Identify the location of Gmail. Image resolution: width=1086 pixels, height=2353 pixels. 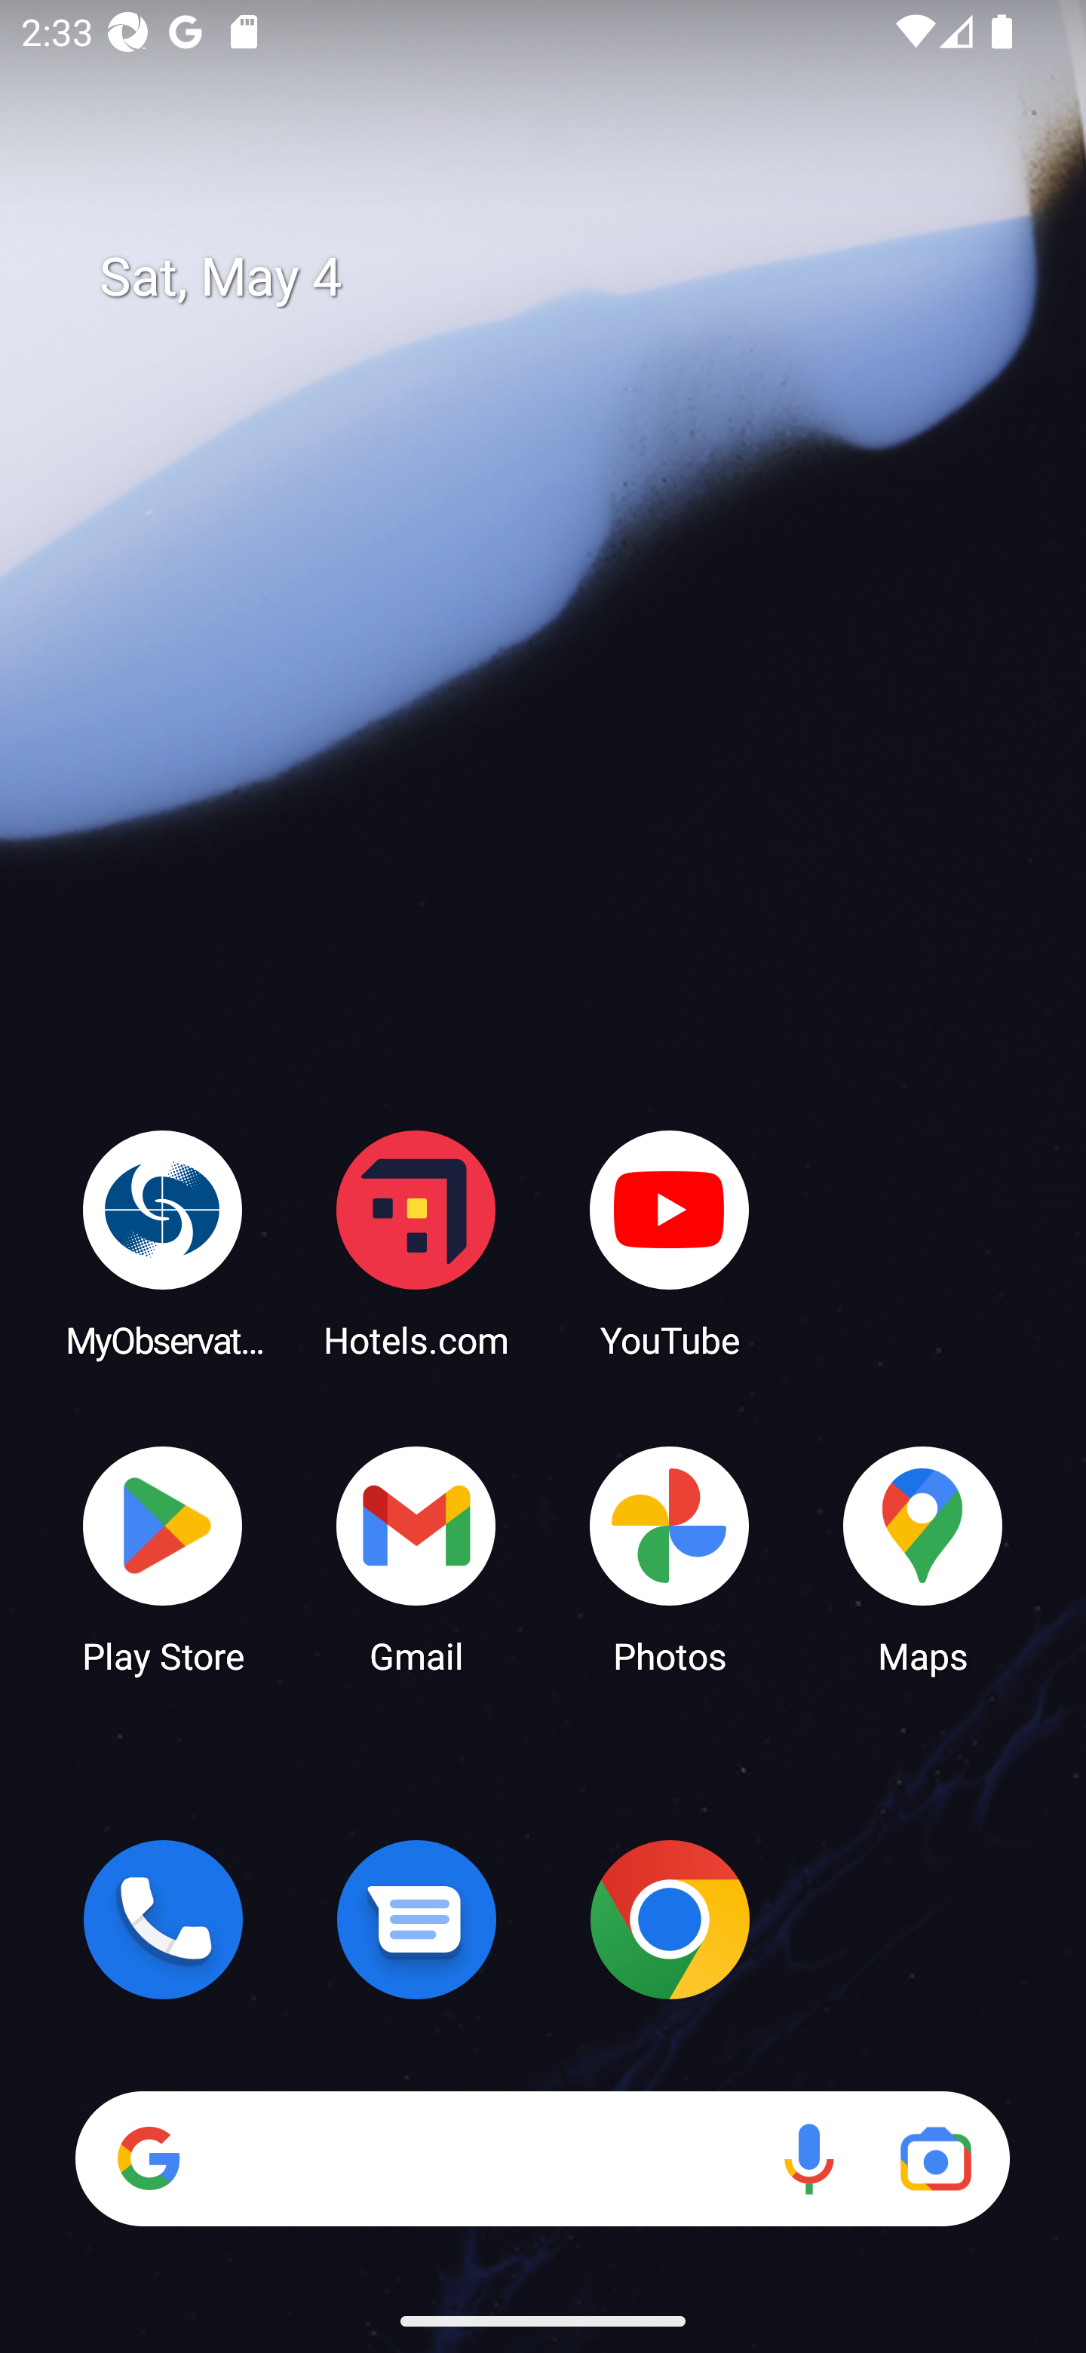
(416, 1558).